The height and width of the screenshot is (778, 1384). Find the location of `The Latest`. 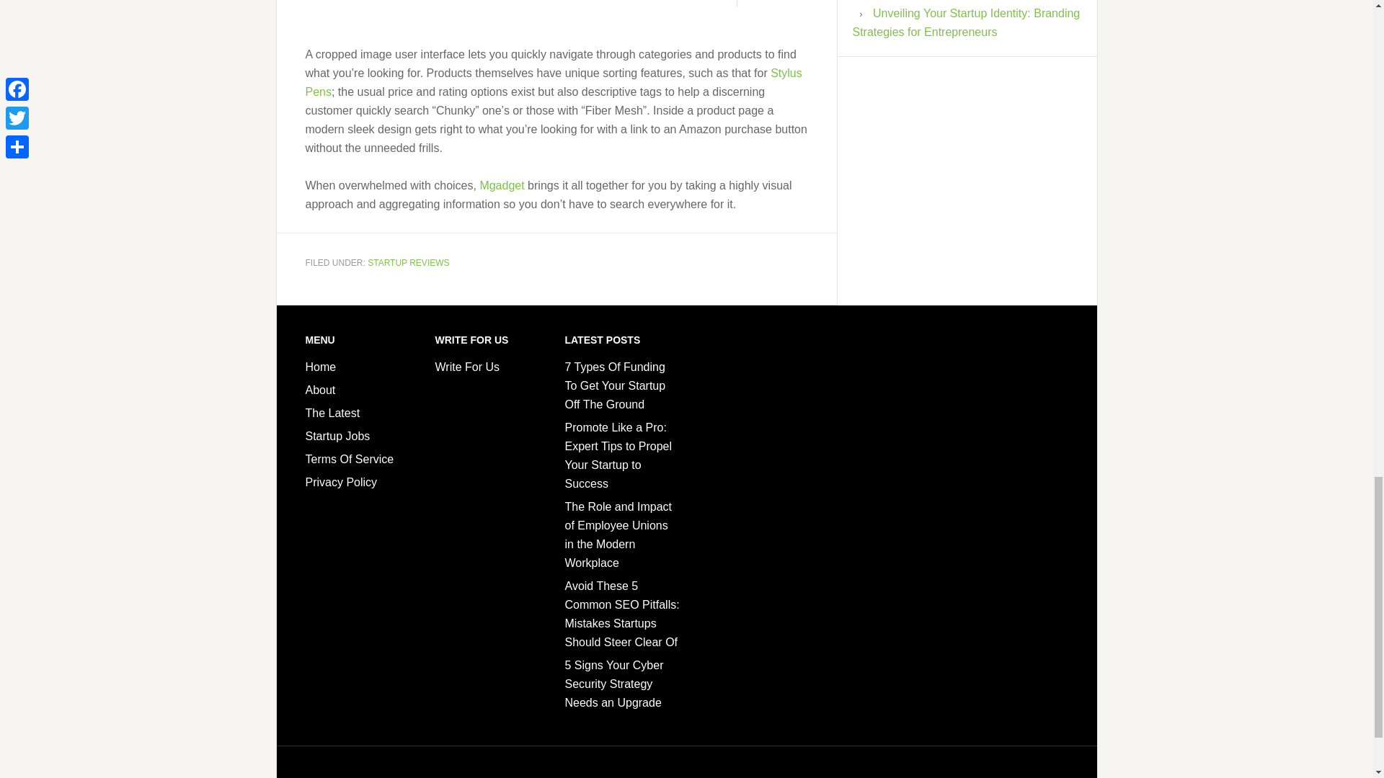

The Latest is located at coordinates (333, 413).